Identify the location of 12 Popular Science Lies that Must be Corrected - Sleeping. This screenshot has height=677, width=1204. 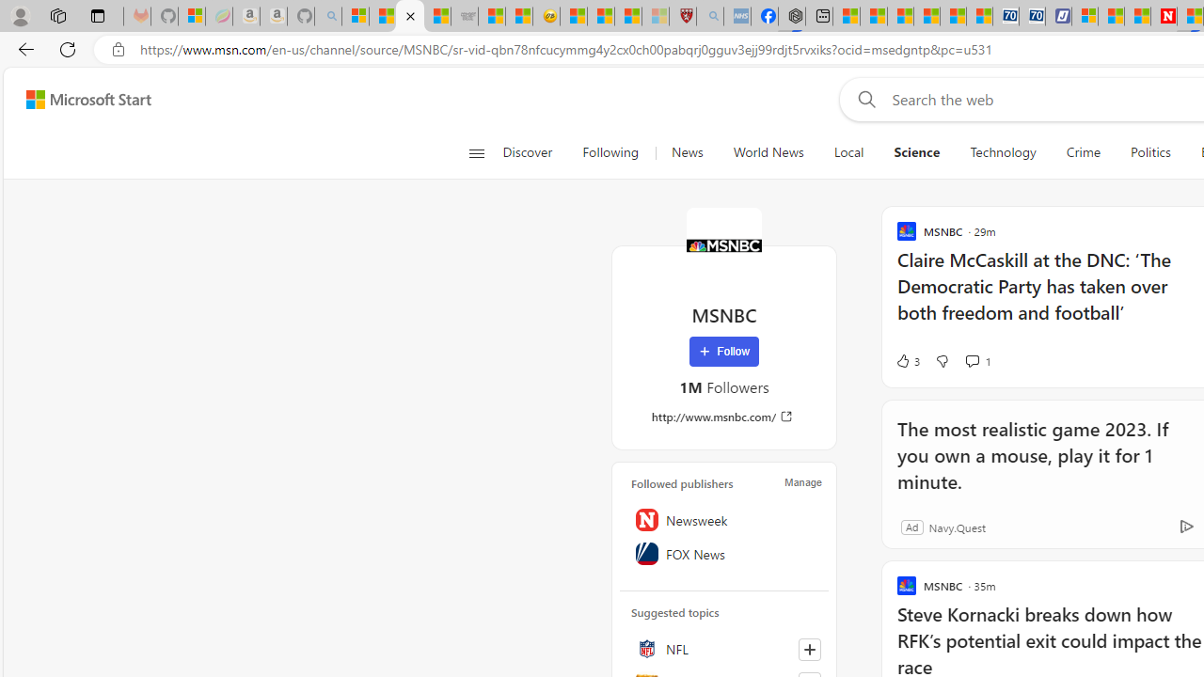
(655, 17).